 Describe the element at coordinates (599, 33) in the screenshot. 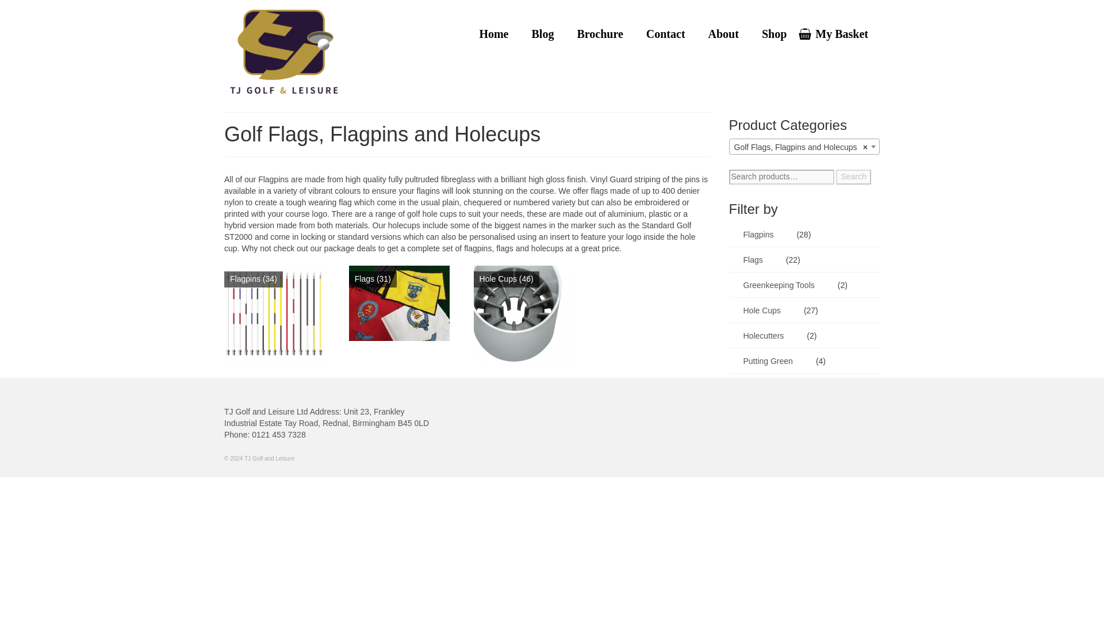

I see `Brochure` at that location.